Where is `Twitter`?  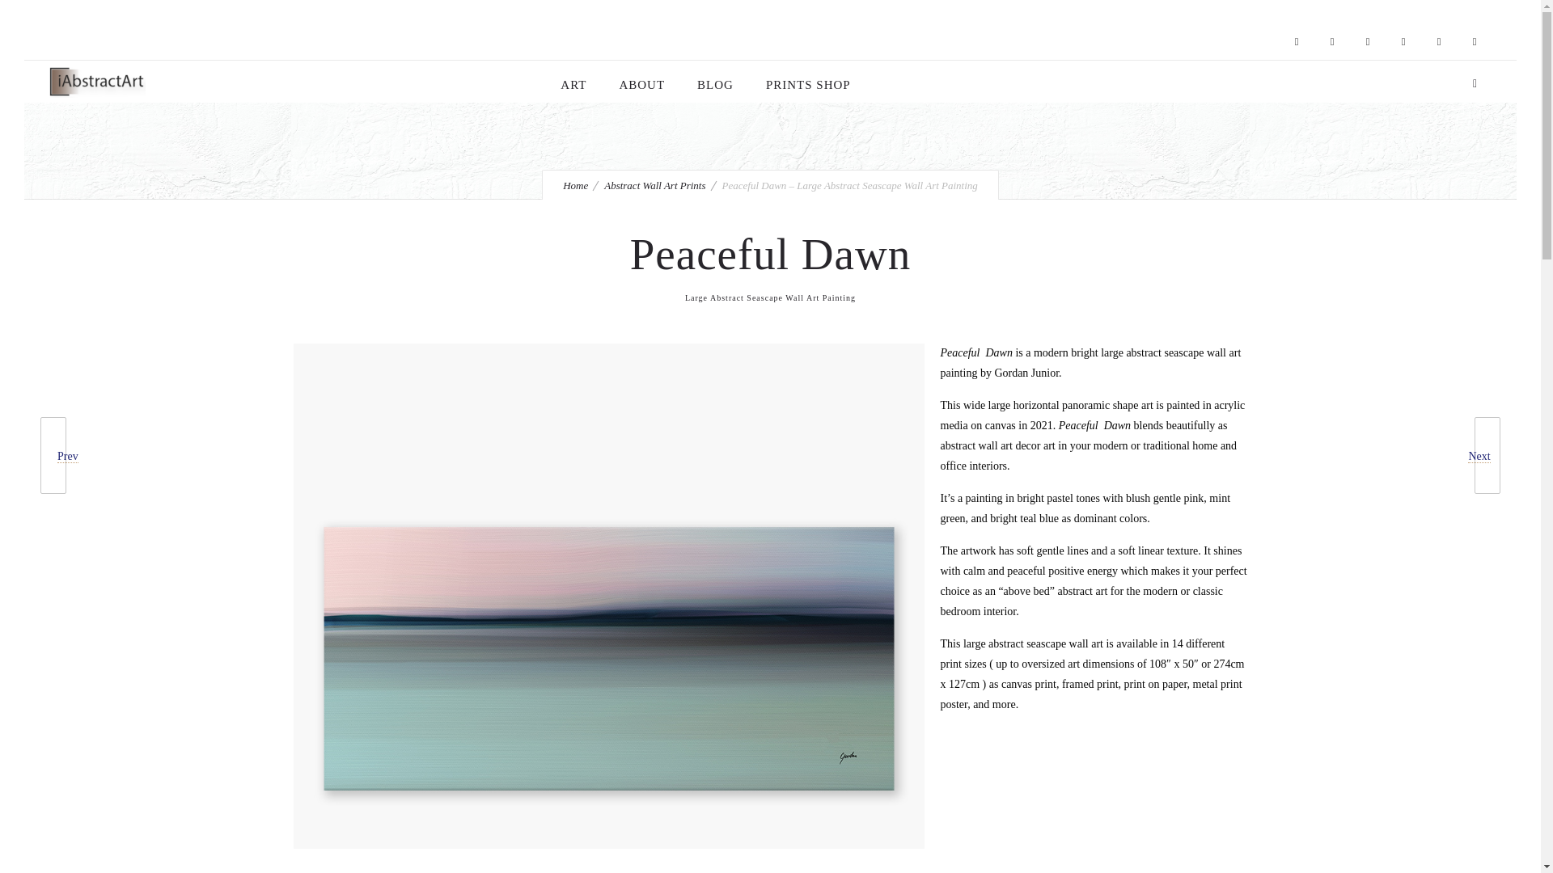 Twitter is located at coordinates (1438, 42).